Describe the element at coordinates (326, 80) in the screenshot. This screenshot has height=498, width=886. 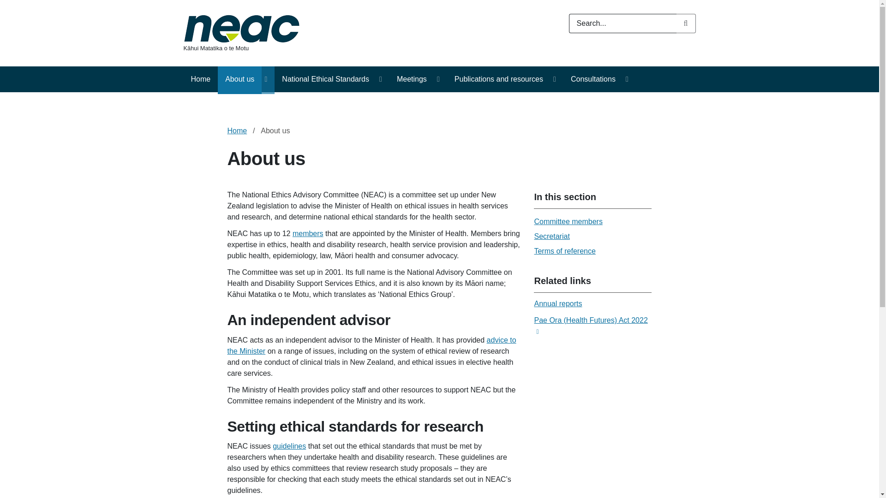
I see `National Ethical Standards` at that location.